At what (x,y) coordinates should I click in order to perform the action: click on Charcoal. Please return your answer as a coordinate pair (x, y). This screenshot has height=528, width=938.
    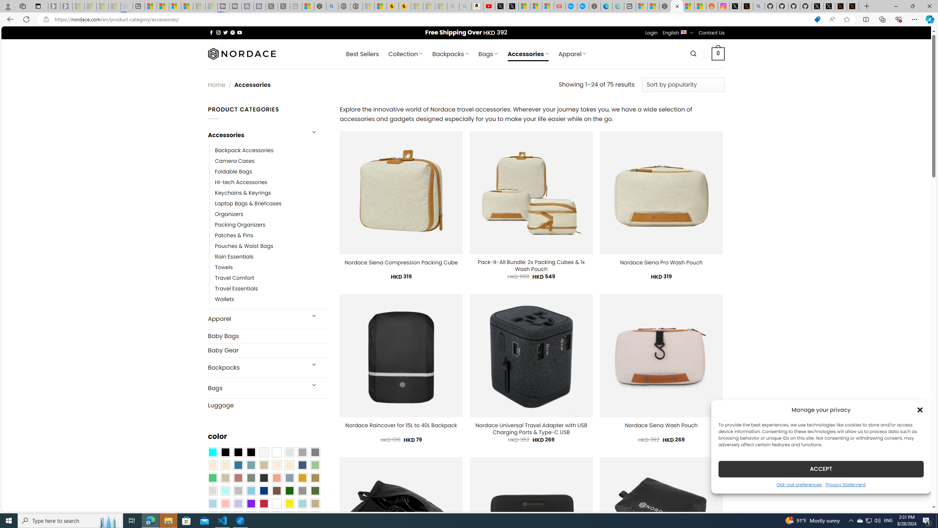
    Looking at the image, I should click on (263, 478).